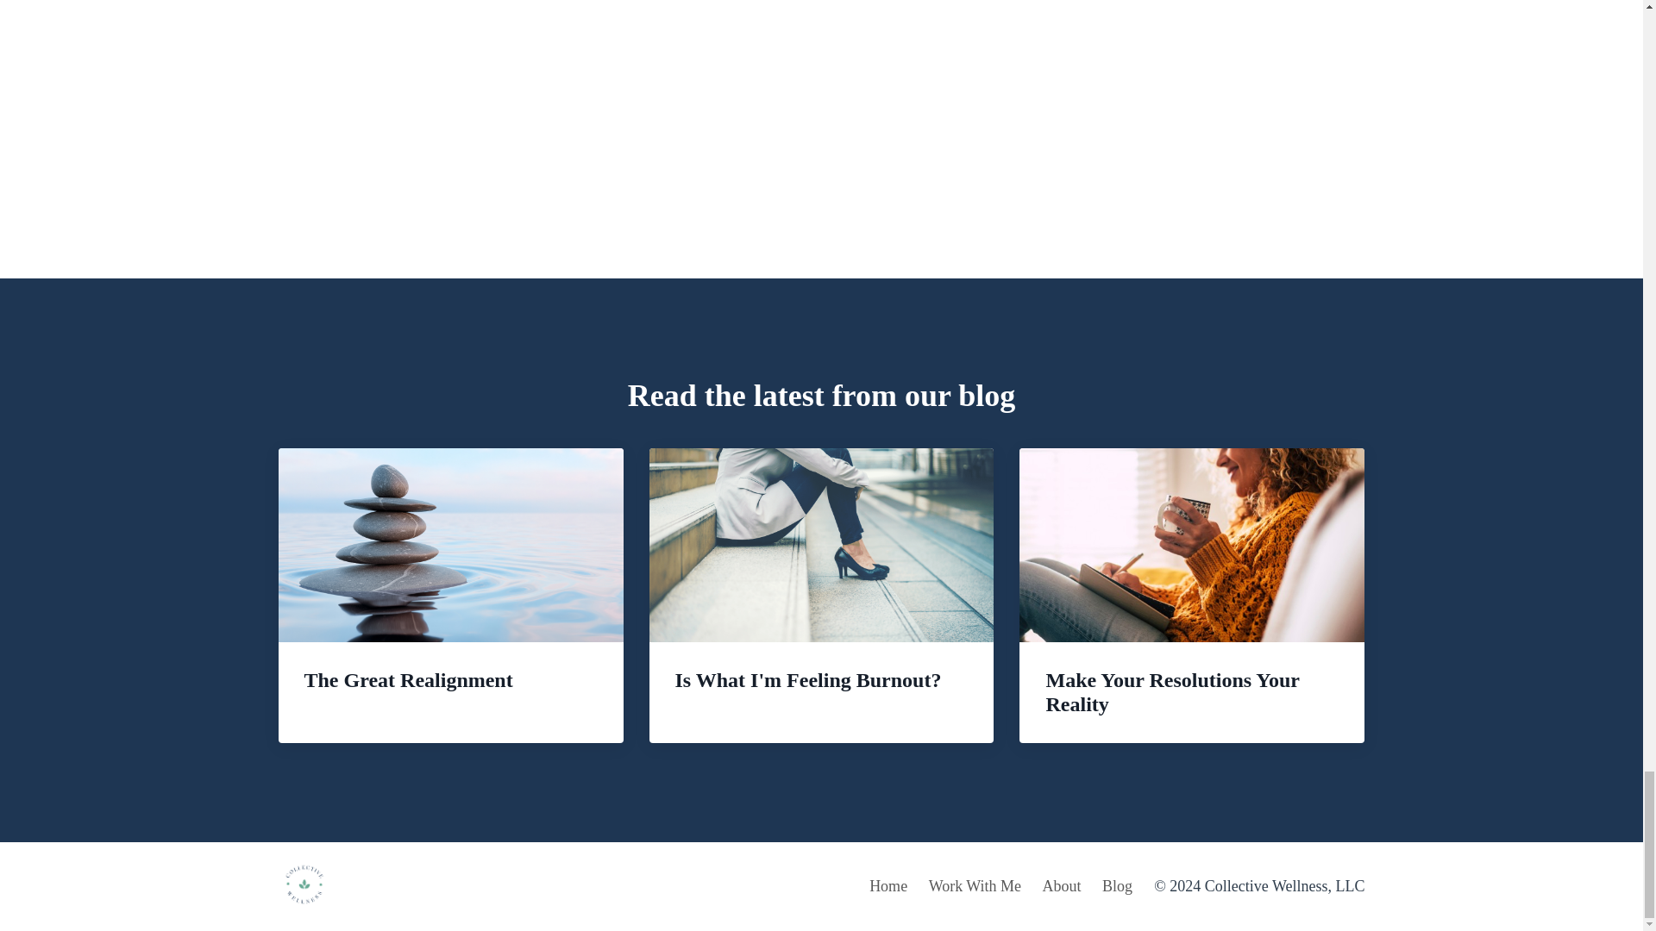 The image size is (1656, 931). Describe the element at coordinates (1118, 886) in the screenshot. I see `Blog` at that location.